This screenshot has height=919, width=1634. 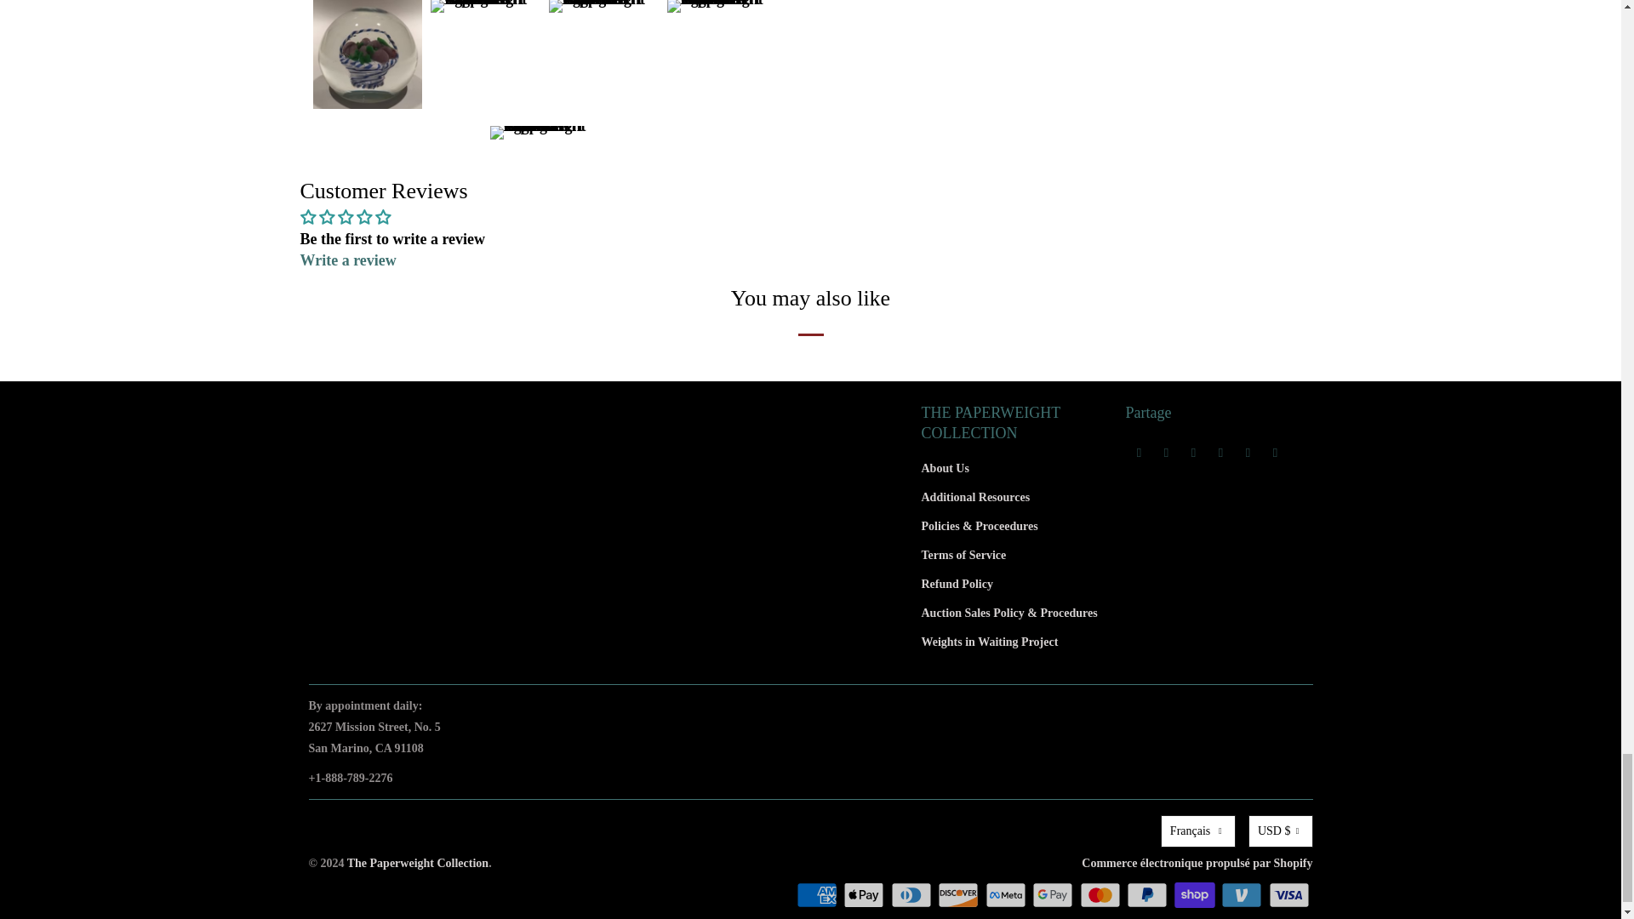 I want to click on American Express, so click(x=819, y=895).